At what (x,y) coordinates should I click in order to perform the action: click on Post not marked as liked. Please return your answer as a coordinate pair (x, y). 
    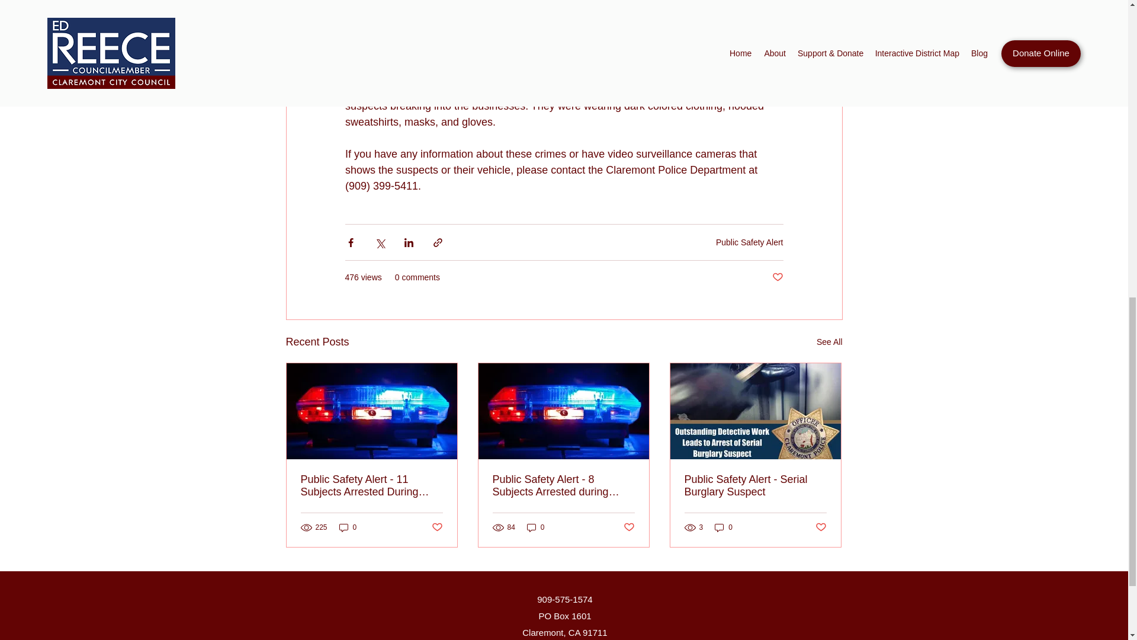
    Looking at the image, I should click on (777, 277).